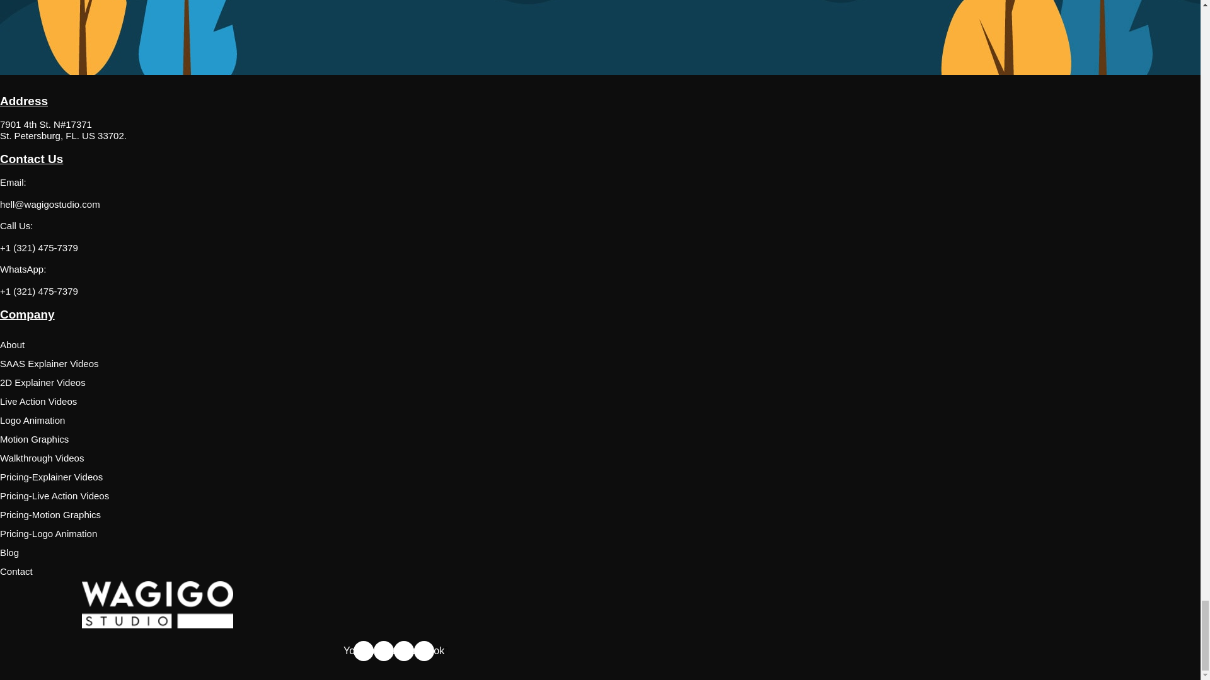 The width and height of the screenshot is (1210, 680). I want to click on SAAS Explainer Videos, so click(393, 363).